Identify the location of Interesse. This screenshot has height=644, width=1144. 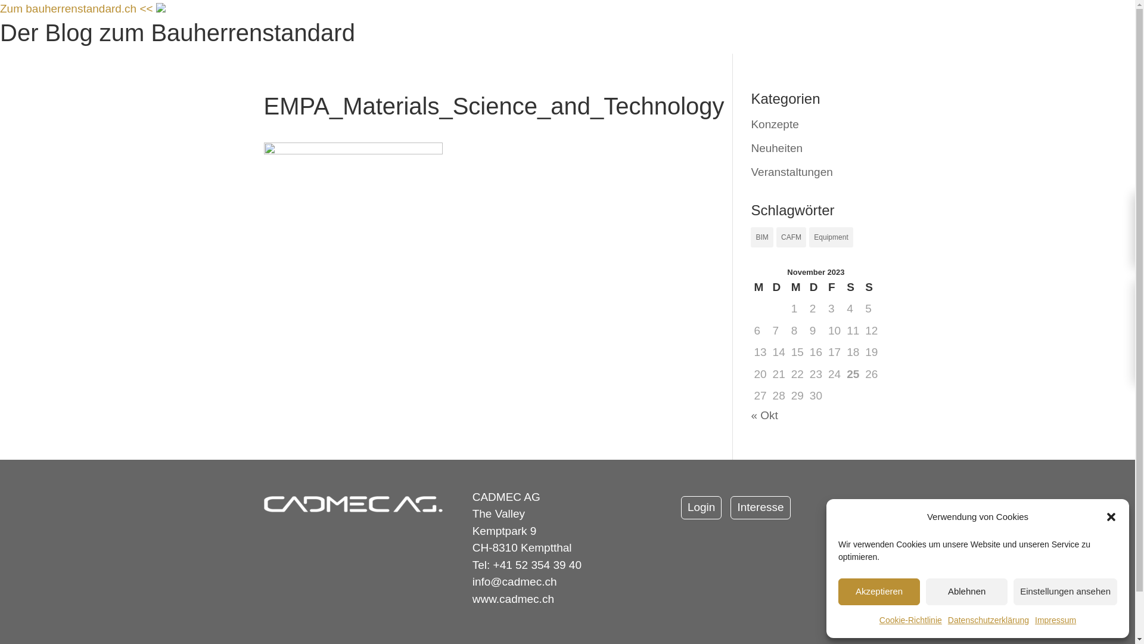
(760, 508).